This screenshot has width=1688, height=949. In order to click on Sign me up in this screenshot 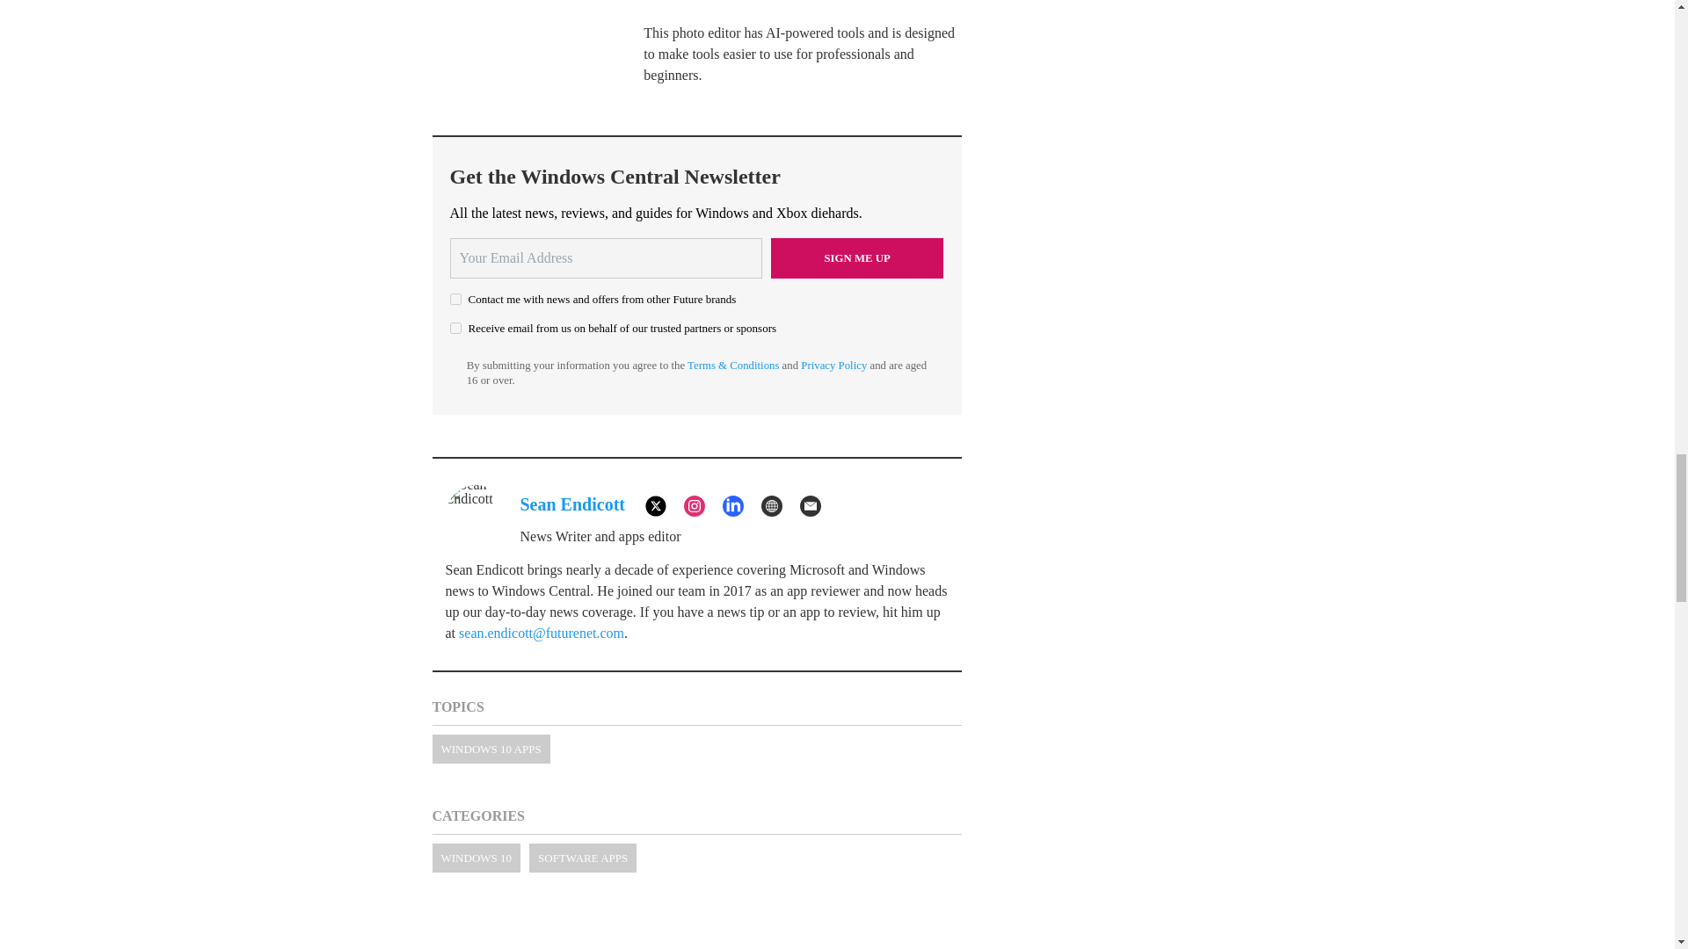, I will do `click(857, 258)`.